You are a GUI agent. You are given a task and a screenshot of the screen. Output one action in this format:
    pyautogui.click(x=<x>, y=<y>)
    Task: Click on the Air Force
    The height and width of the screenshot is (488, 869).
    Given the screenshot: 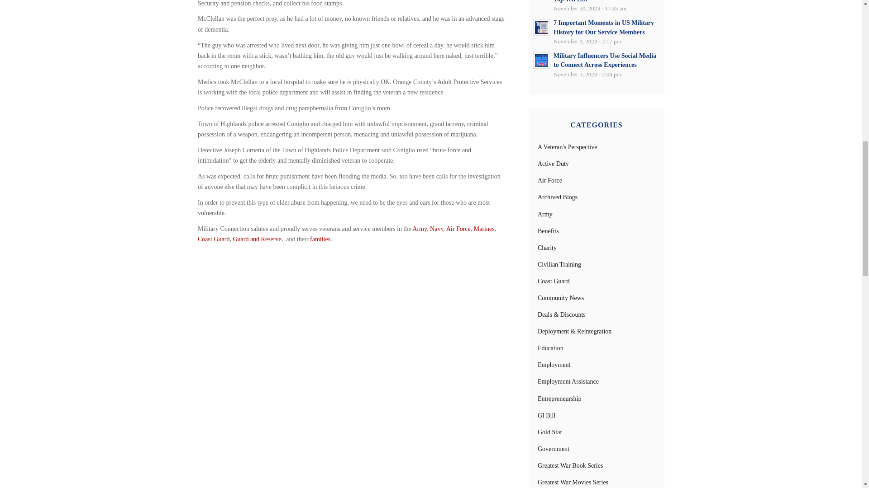 What is the action you would take?
    pyautogui.click(x=458, y=229)
    